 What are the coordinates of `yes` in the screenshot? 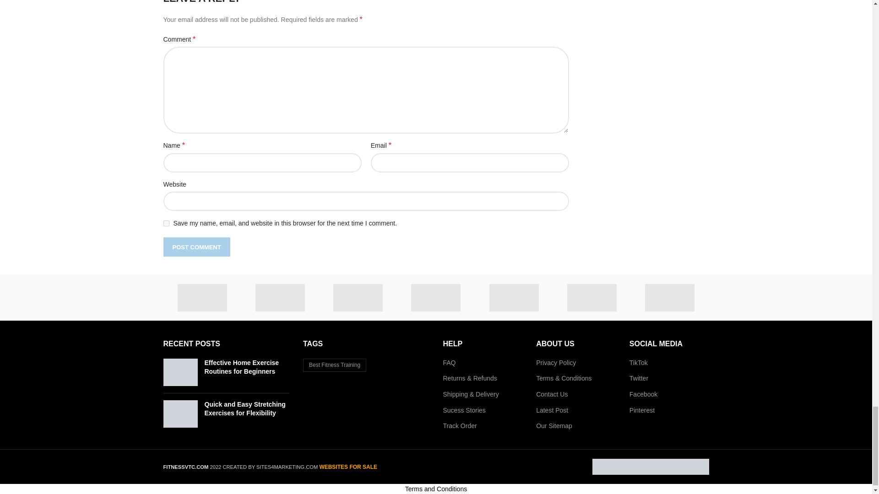 It's located at (166, 223).